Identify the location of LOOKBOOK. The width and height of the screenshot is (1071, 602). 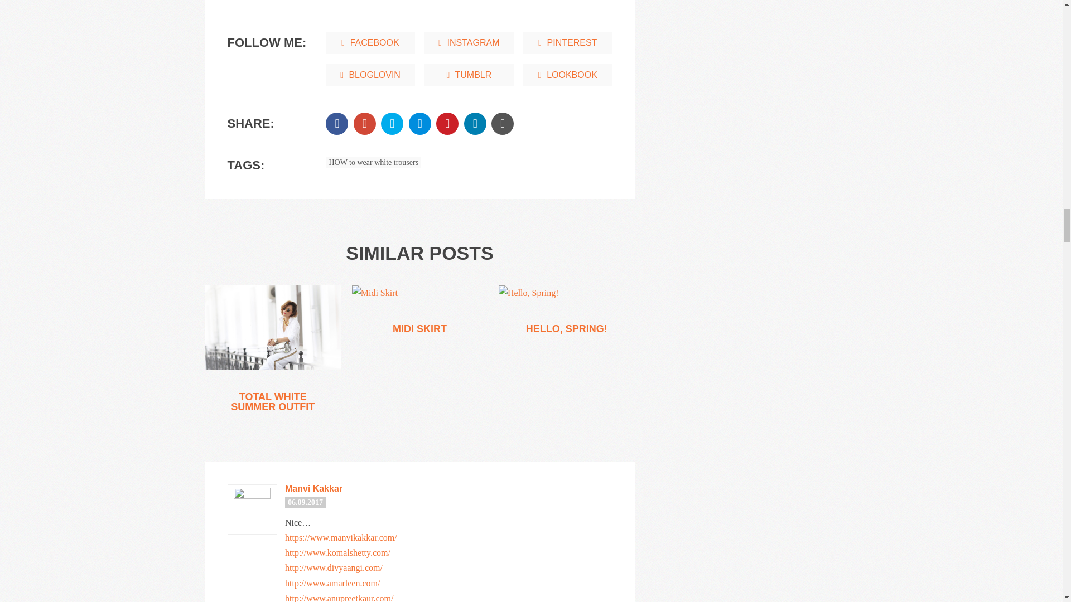
(567, 75).